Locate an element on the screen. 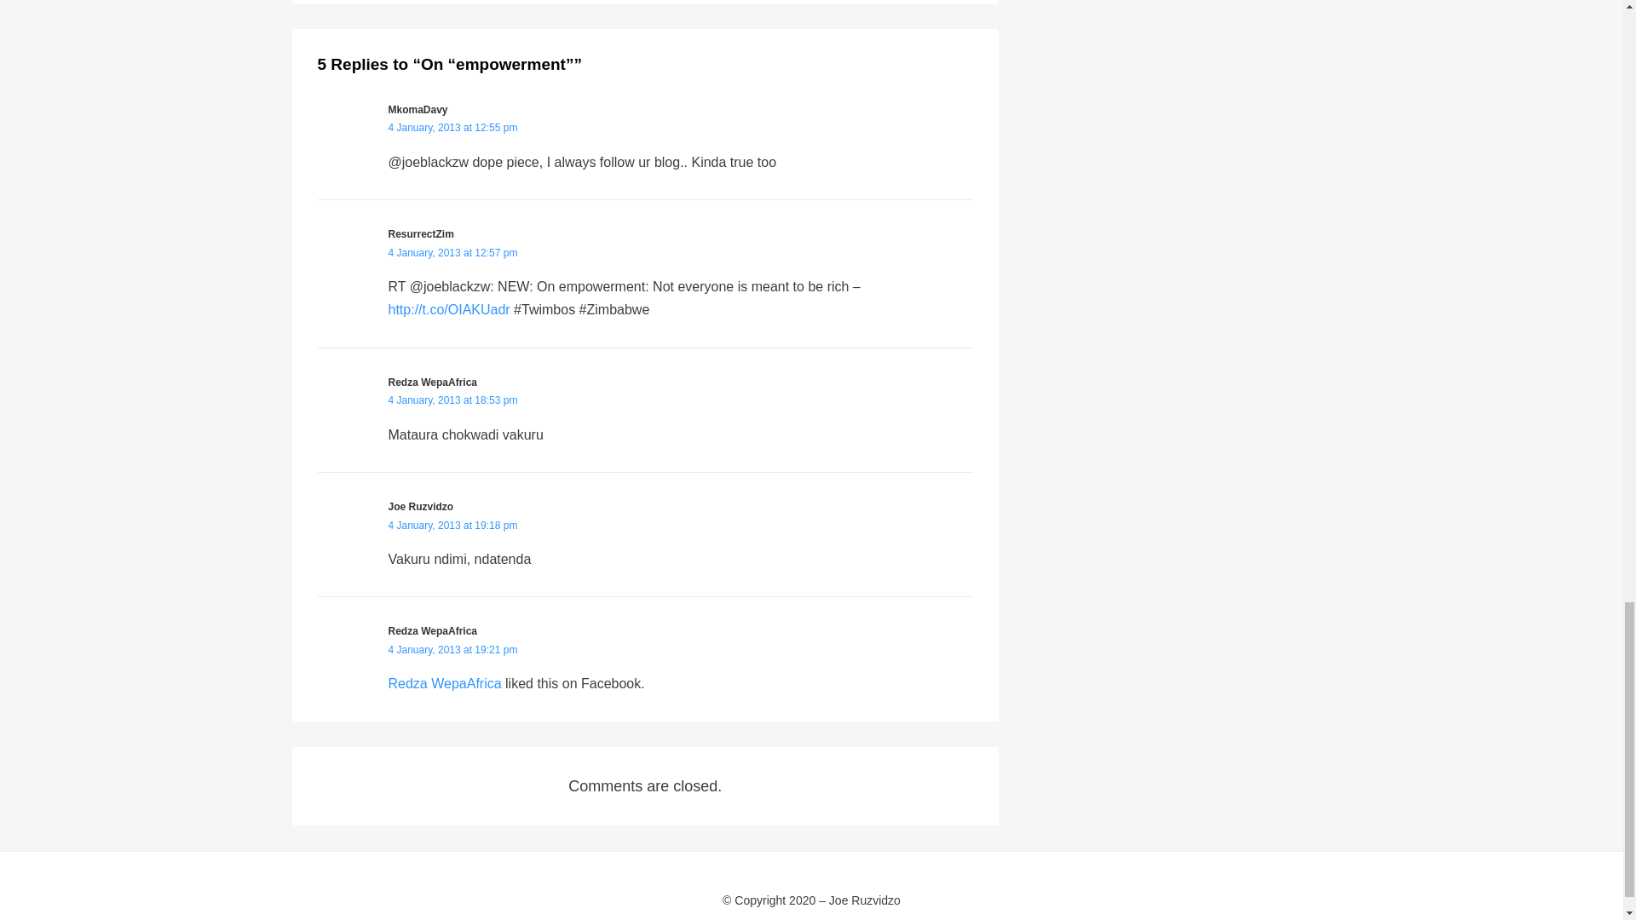 The height and width of the screenshot is (920, 1636). BestBlogThemes is located at coordinates (425, 918).